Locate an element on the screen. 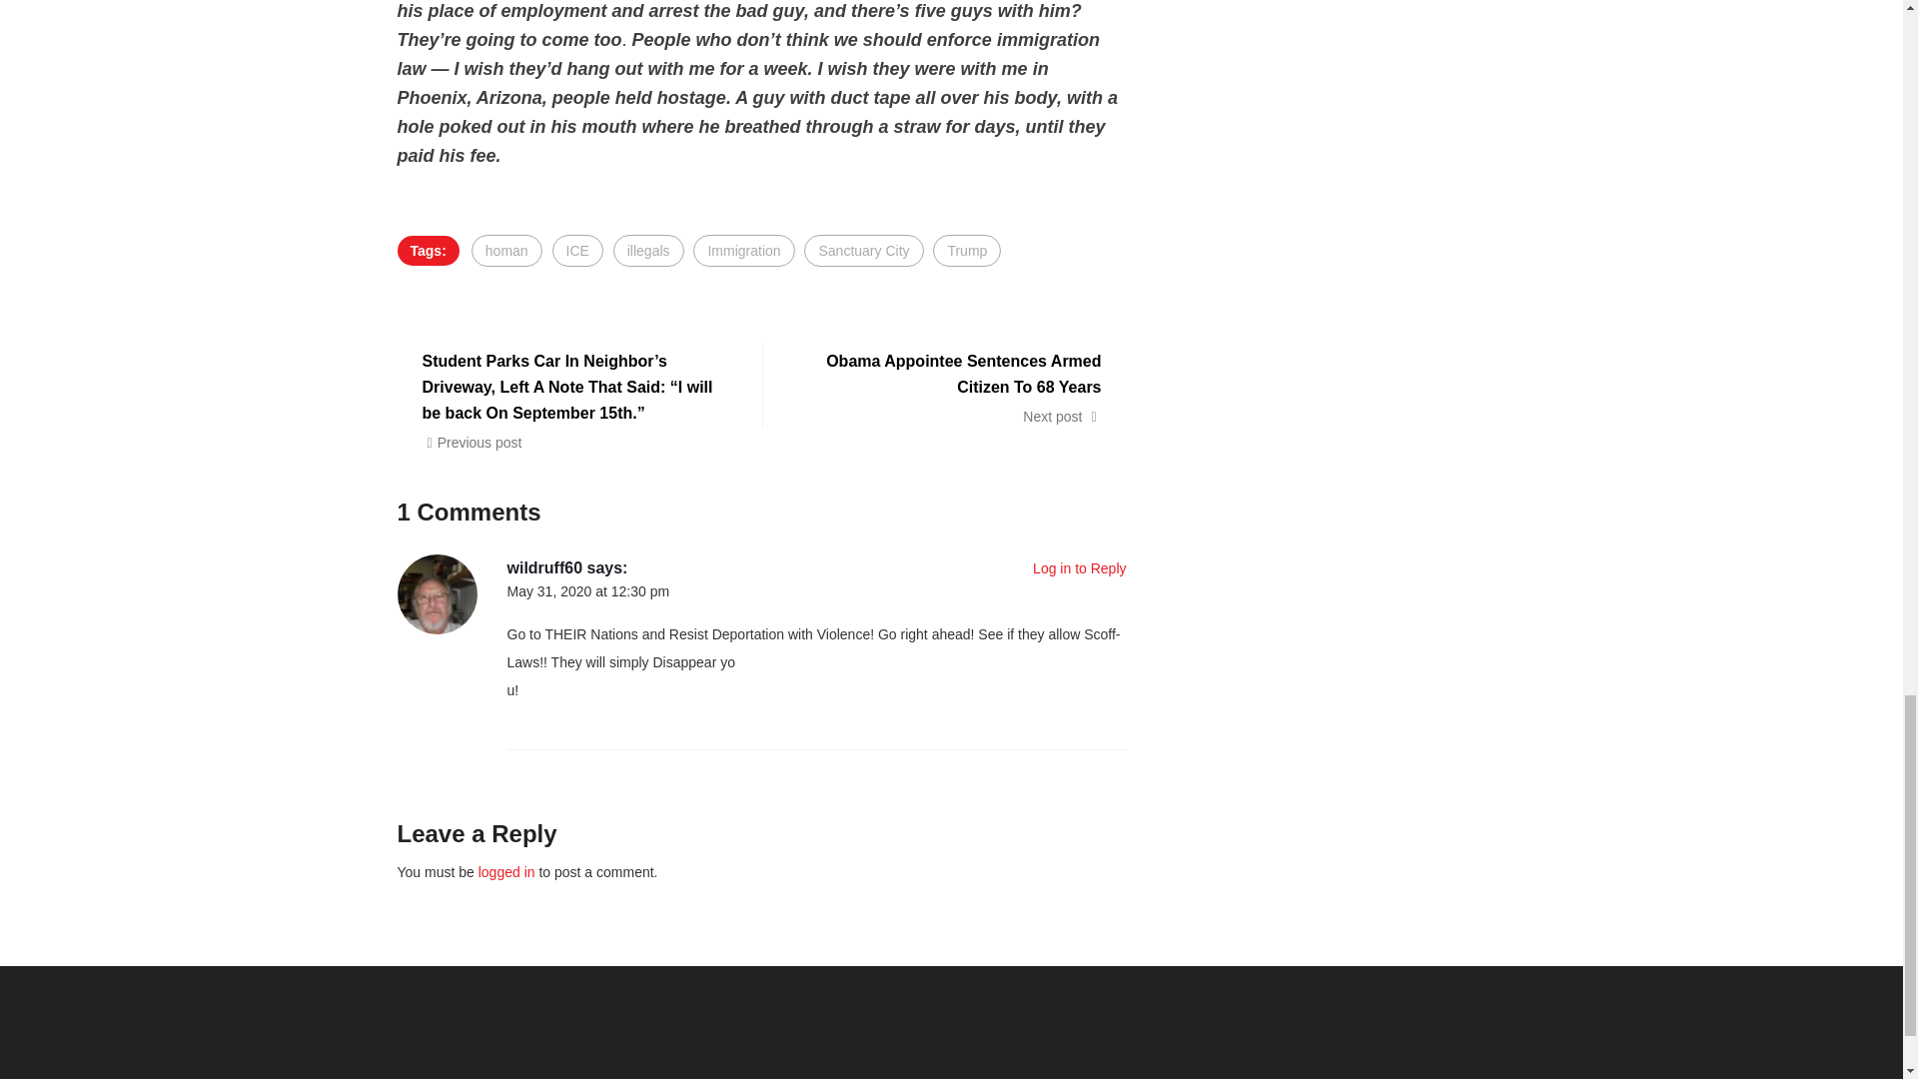  Log in to Reply is located at coordinates (1079, 567).